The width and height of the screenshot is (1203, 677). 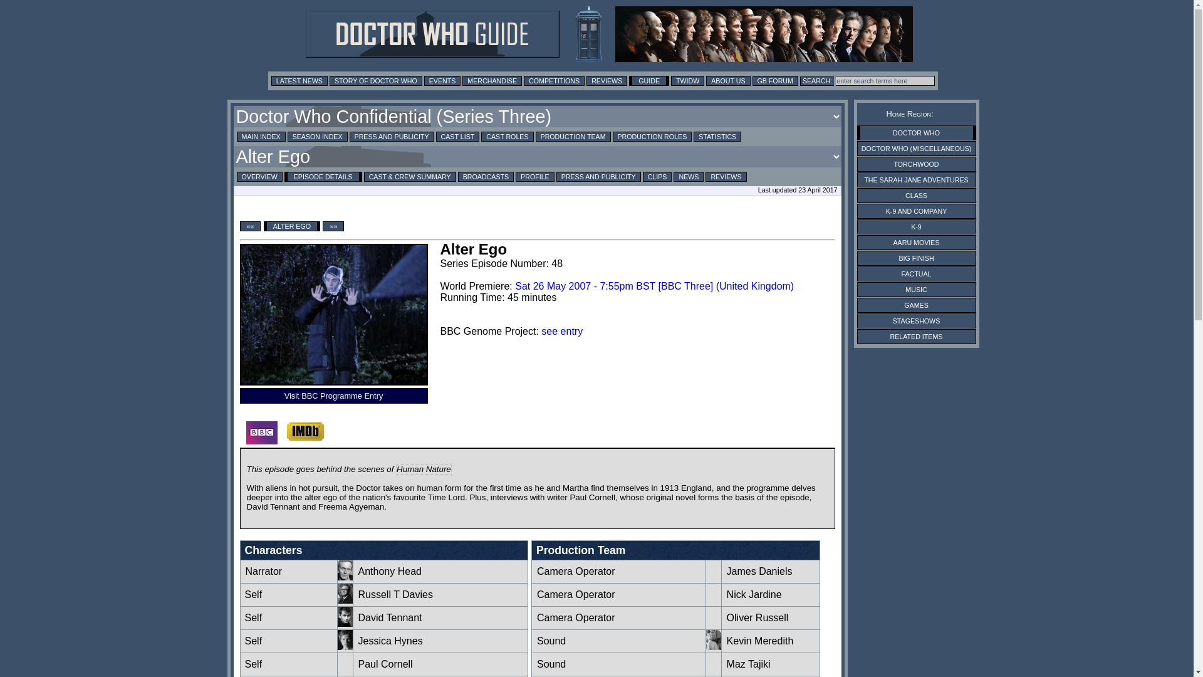 What do you see at coordinates (726, 177) in the screenshot?
I see `REVIEWS` at bounding box center [726, 177].